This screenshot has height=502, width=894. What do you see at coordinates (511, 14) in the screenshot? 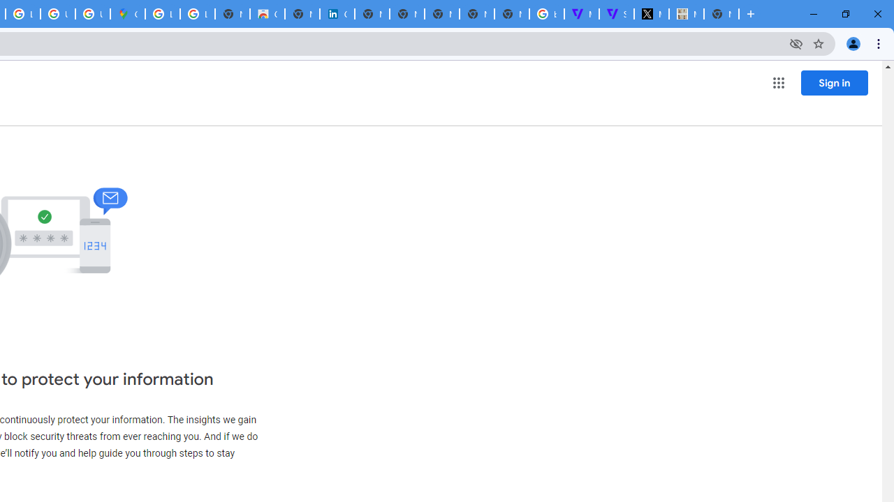
I see `New Tab` at bounding box center [511, 14].